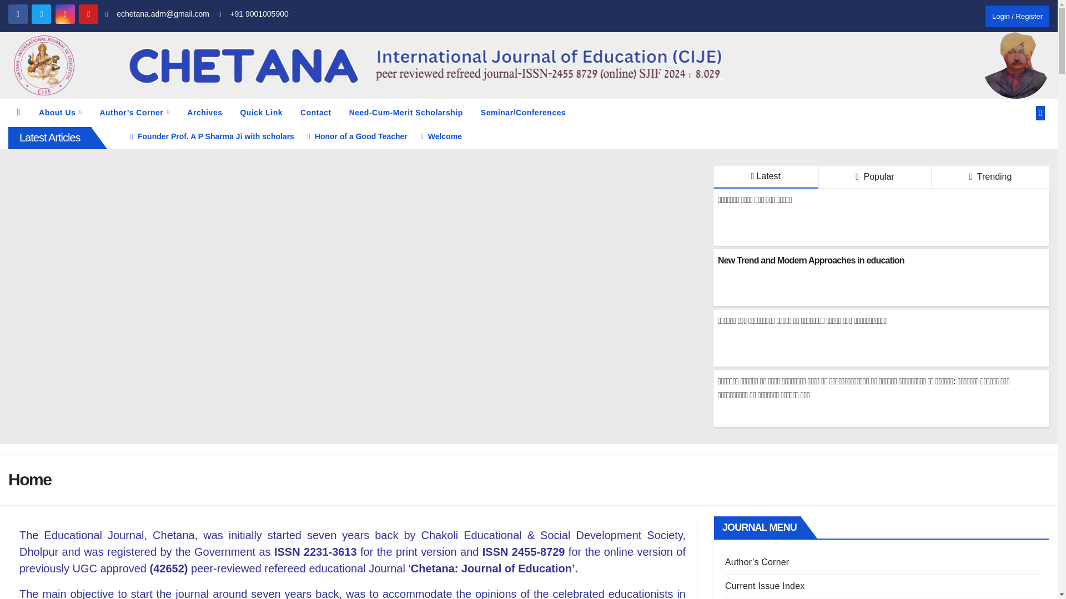 The image size is (1066, 599). What do you see at coordinates (60, 113) in the screenshot?
I see `About Us` at bounding box center [60, 113].